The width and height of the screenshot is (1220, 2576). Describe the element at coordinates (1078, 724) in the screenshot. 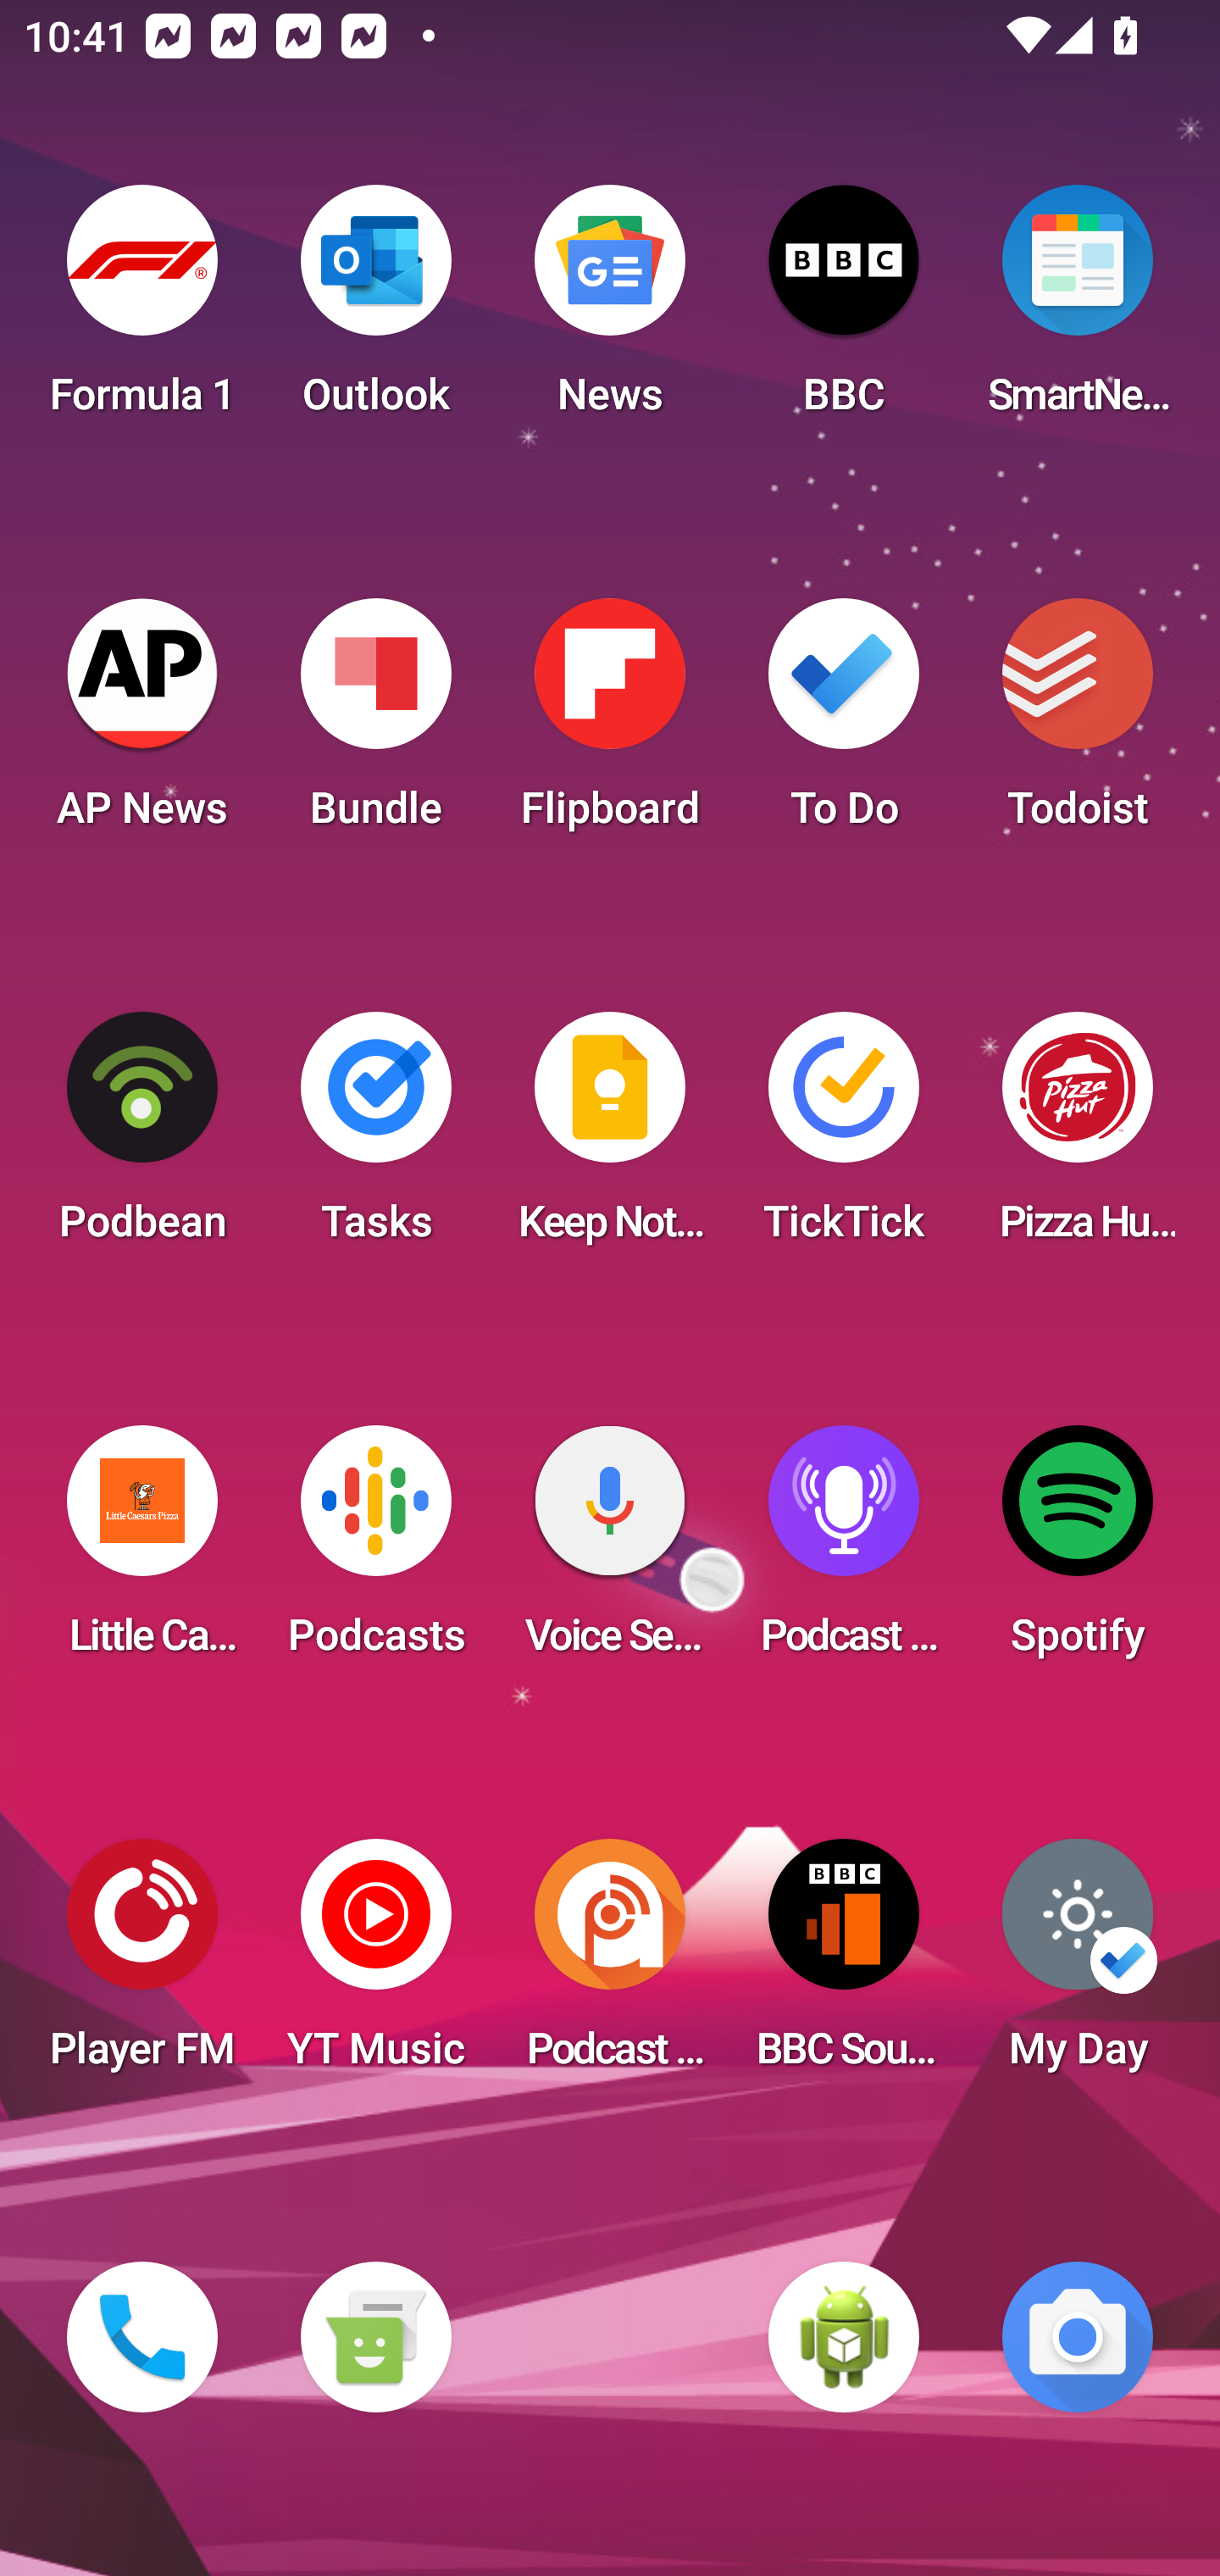

I see `Todoist` at that location.